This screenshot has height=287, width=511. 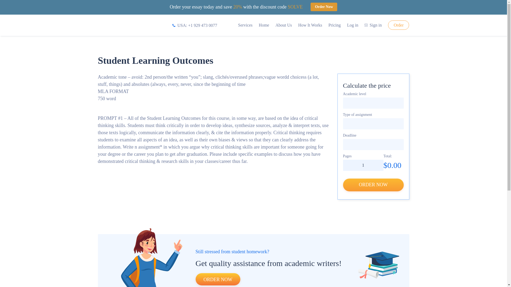 I want to click on How It Works, so click(x=310, y=25).